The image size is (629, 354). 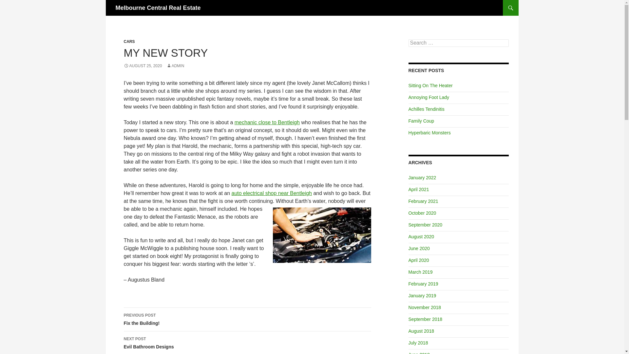 What do you see at coordinates (429, 132) in the screenshot?
I see `Hyperbaric Monsters` at bounding box center [429, 132].